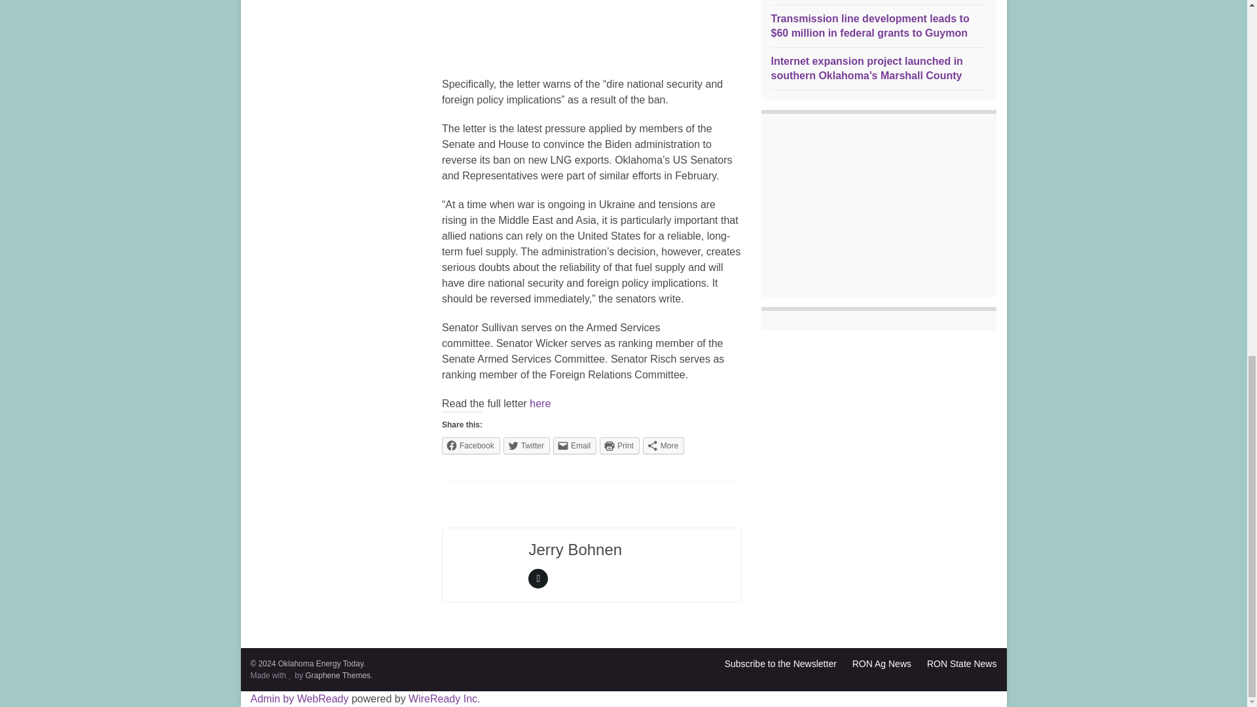  Describe the element at coordinates (574, 446) in the screenshot. I see `Click to email a link to a friend` at that location.